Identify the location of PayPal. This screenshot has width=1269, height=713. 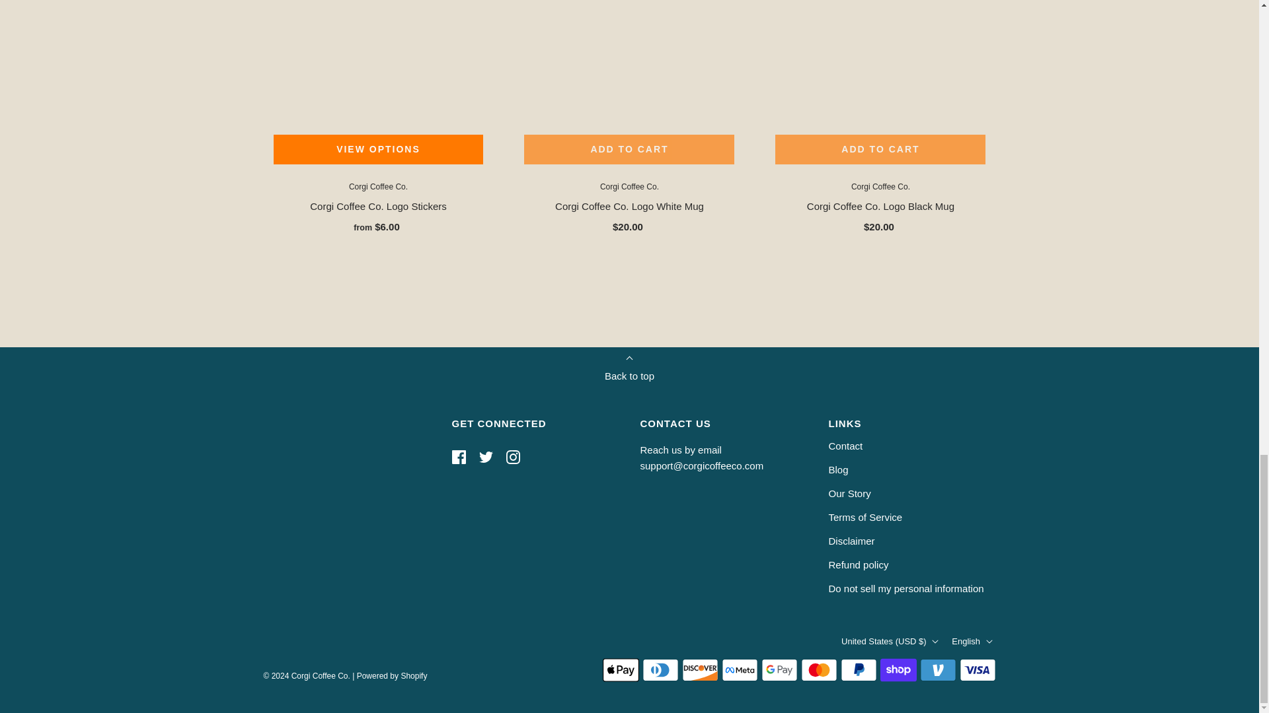
(858, 669).